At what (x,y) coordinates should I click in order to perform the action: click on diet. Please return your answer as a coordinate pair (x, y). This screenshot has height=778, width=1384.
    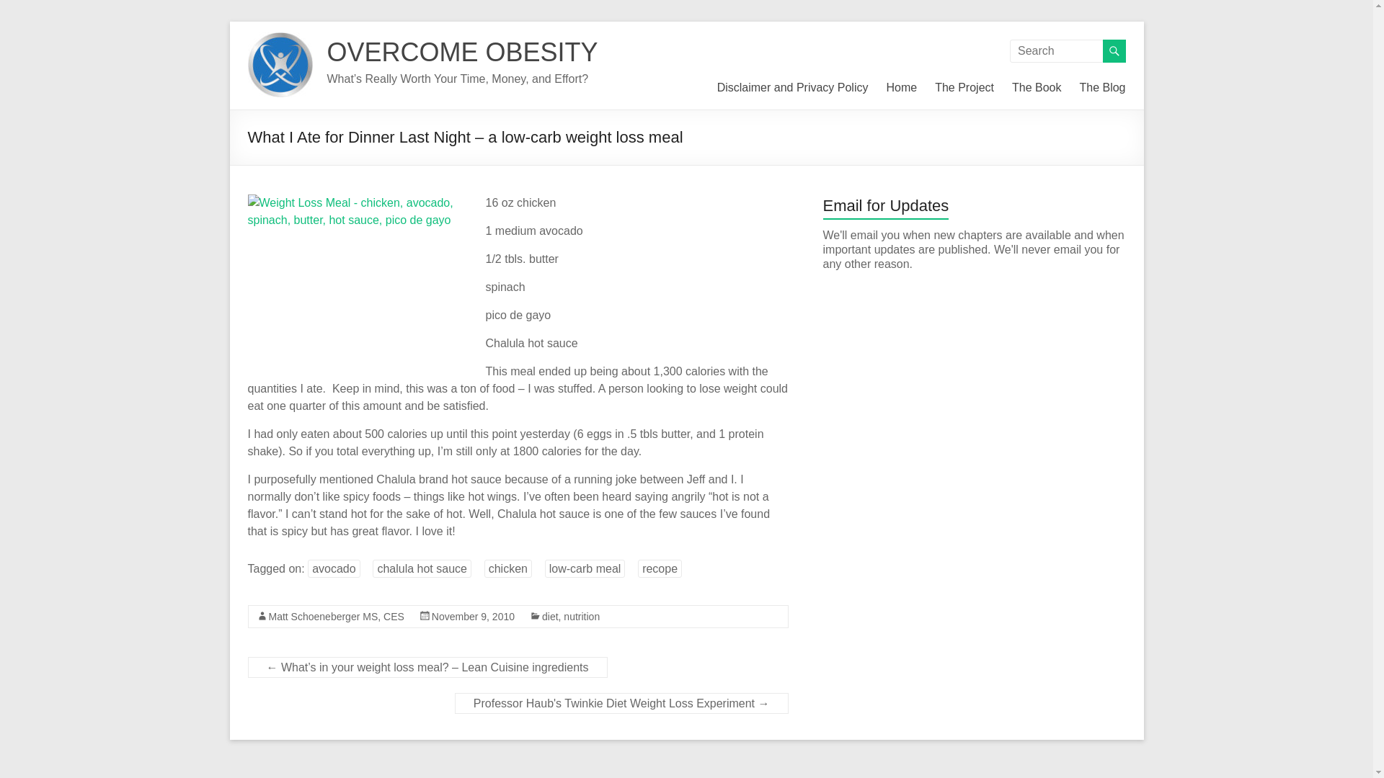
    Looking at the image, I should click on (551, 617).